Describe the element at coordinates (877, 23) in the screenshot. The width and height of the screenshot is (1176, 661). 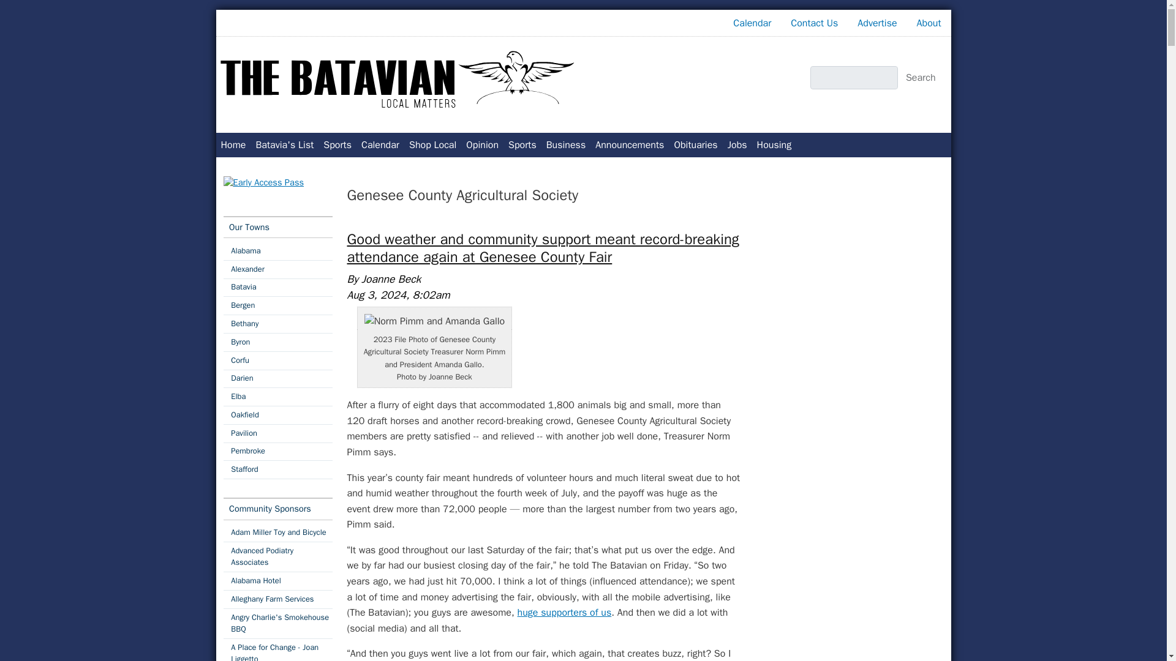
I see `Advertise` at that location.